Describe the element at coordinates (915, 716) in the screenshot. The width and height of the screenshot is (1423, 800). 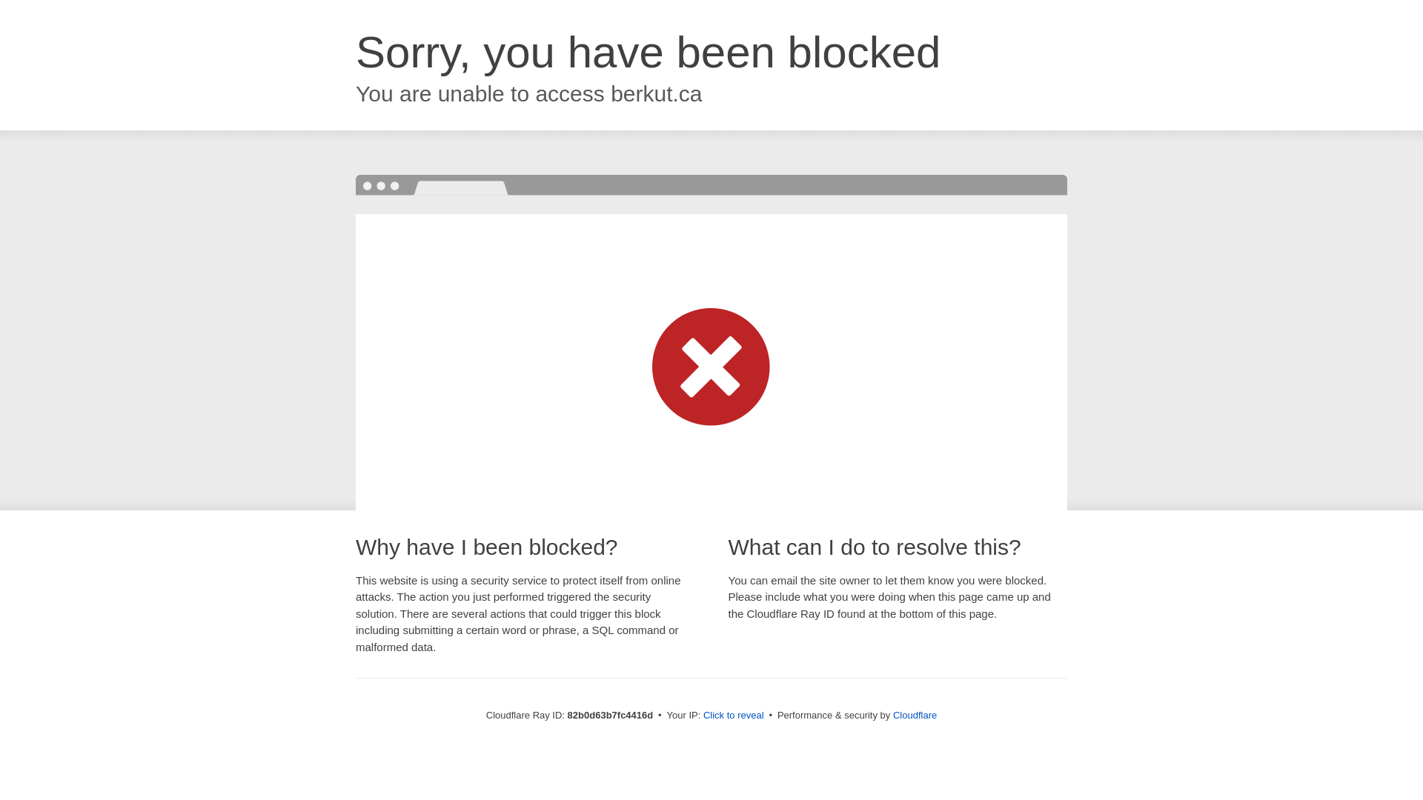
I see `Cloudflare` at that location.